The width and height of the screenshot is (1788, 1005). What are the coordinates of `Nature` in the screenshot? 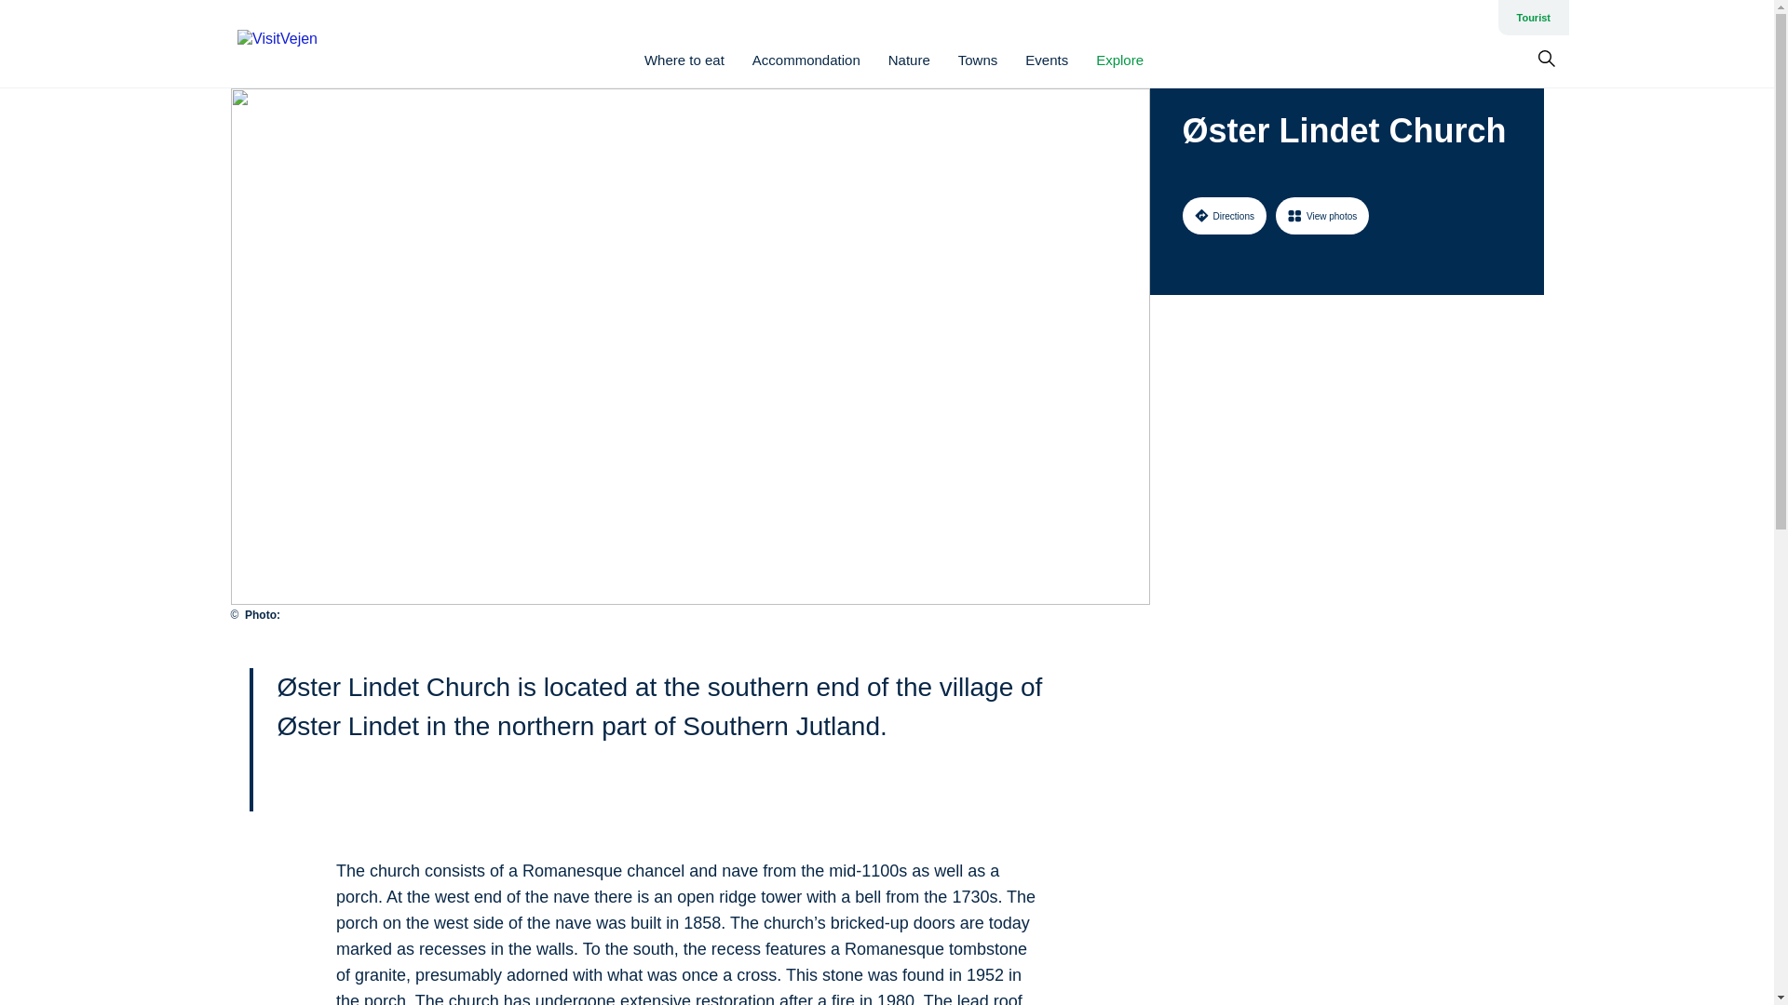 It's located at (909, 60).